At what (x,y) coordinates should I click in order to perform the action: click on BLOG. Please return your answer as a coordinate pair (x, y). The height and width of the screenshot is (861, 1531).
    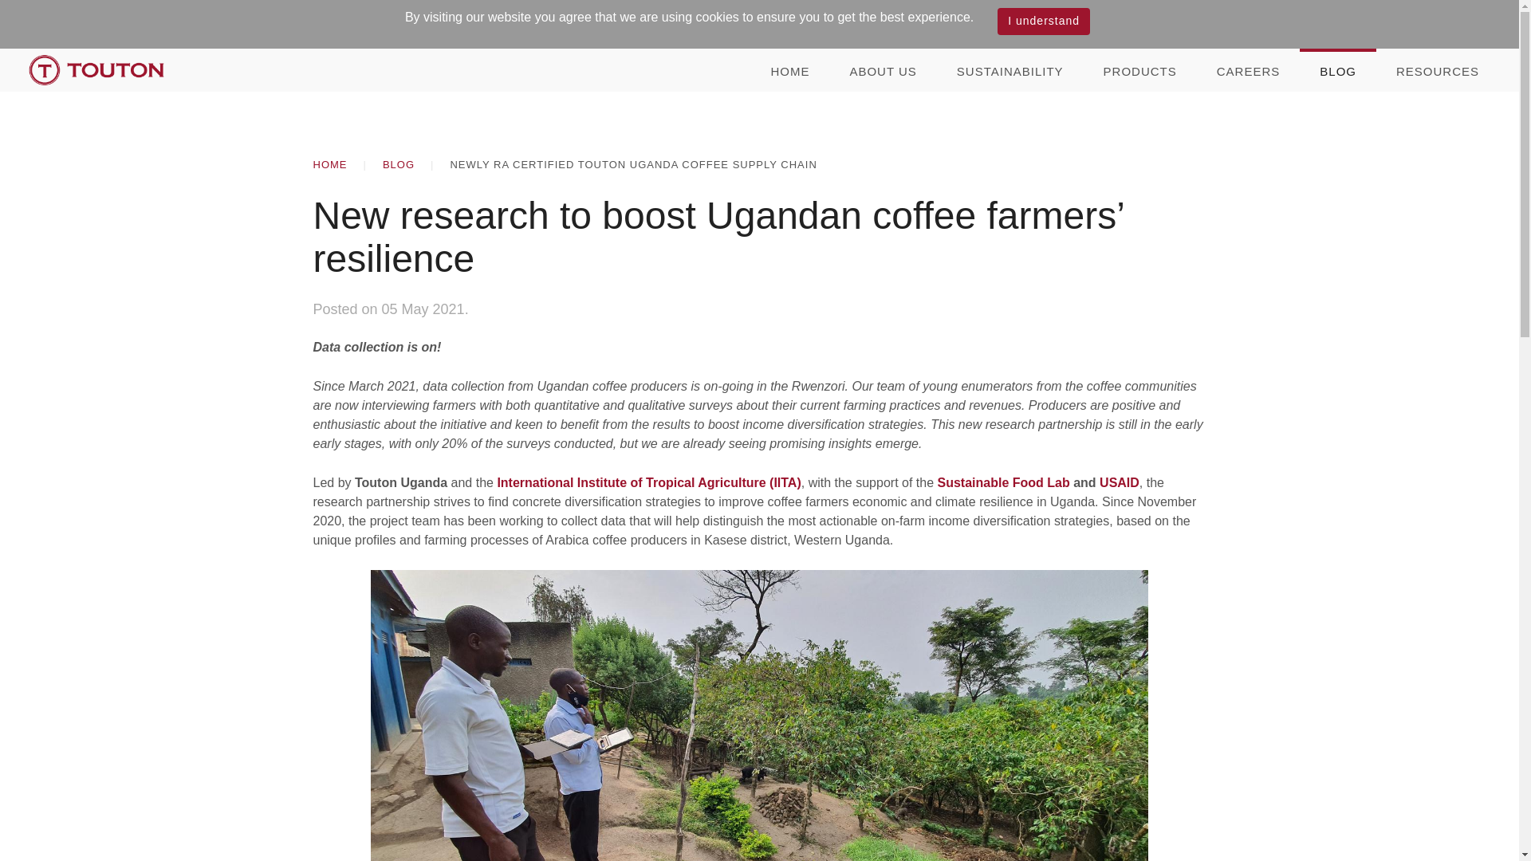
    Looking at the image, I should click on (399, 165).